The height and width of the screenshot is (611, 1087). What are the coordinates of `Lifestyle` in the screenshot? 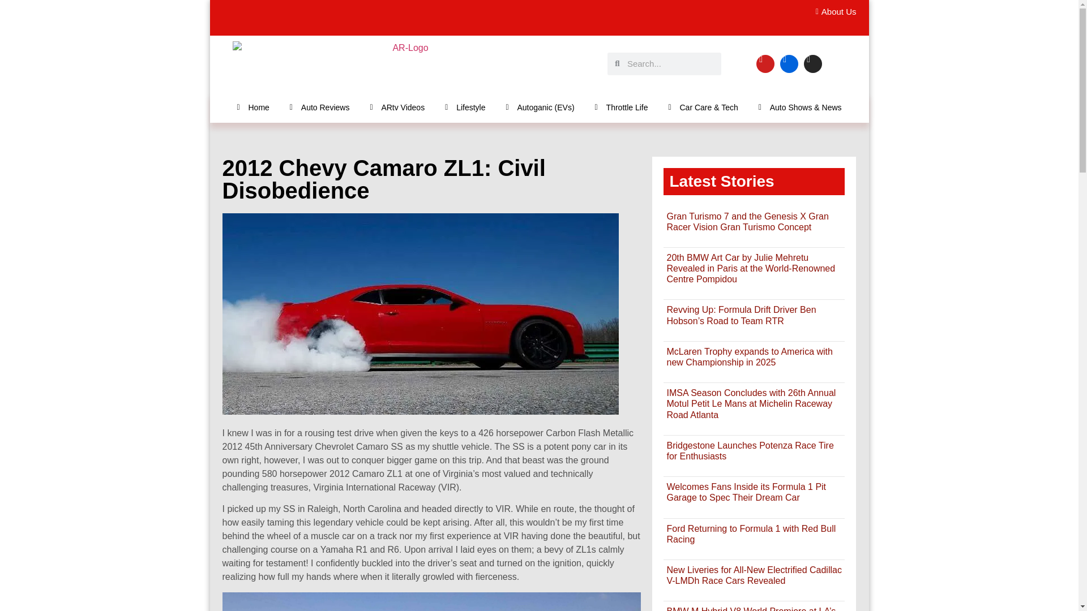 It's located at (465, 107).